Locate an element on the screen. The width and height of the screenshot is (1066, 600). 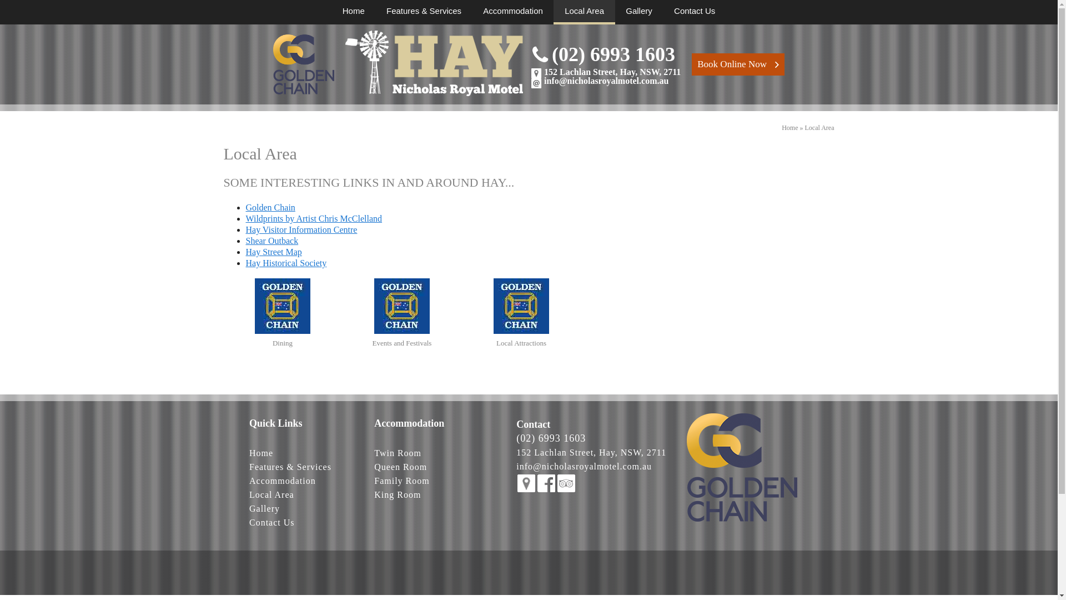
Hay Street Map is located at coordinates (273, 252).